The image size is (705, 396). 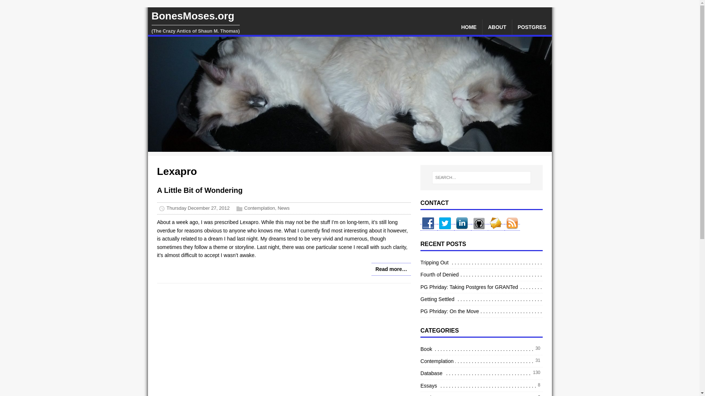 What do you see at coordinates (440, 274) in the screenshot?
I see `Fourth of Denied` at bounding box center [440, 274].